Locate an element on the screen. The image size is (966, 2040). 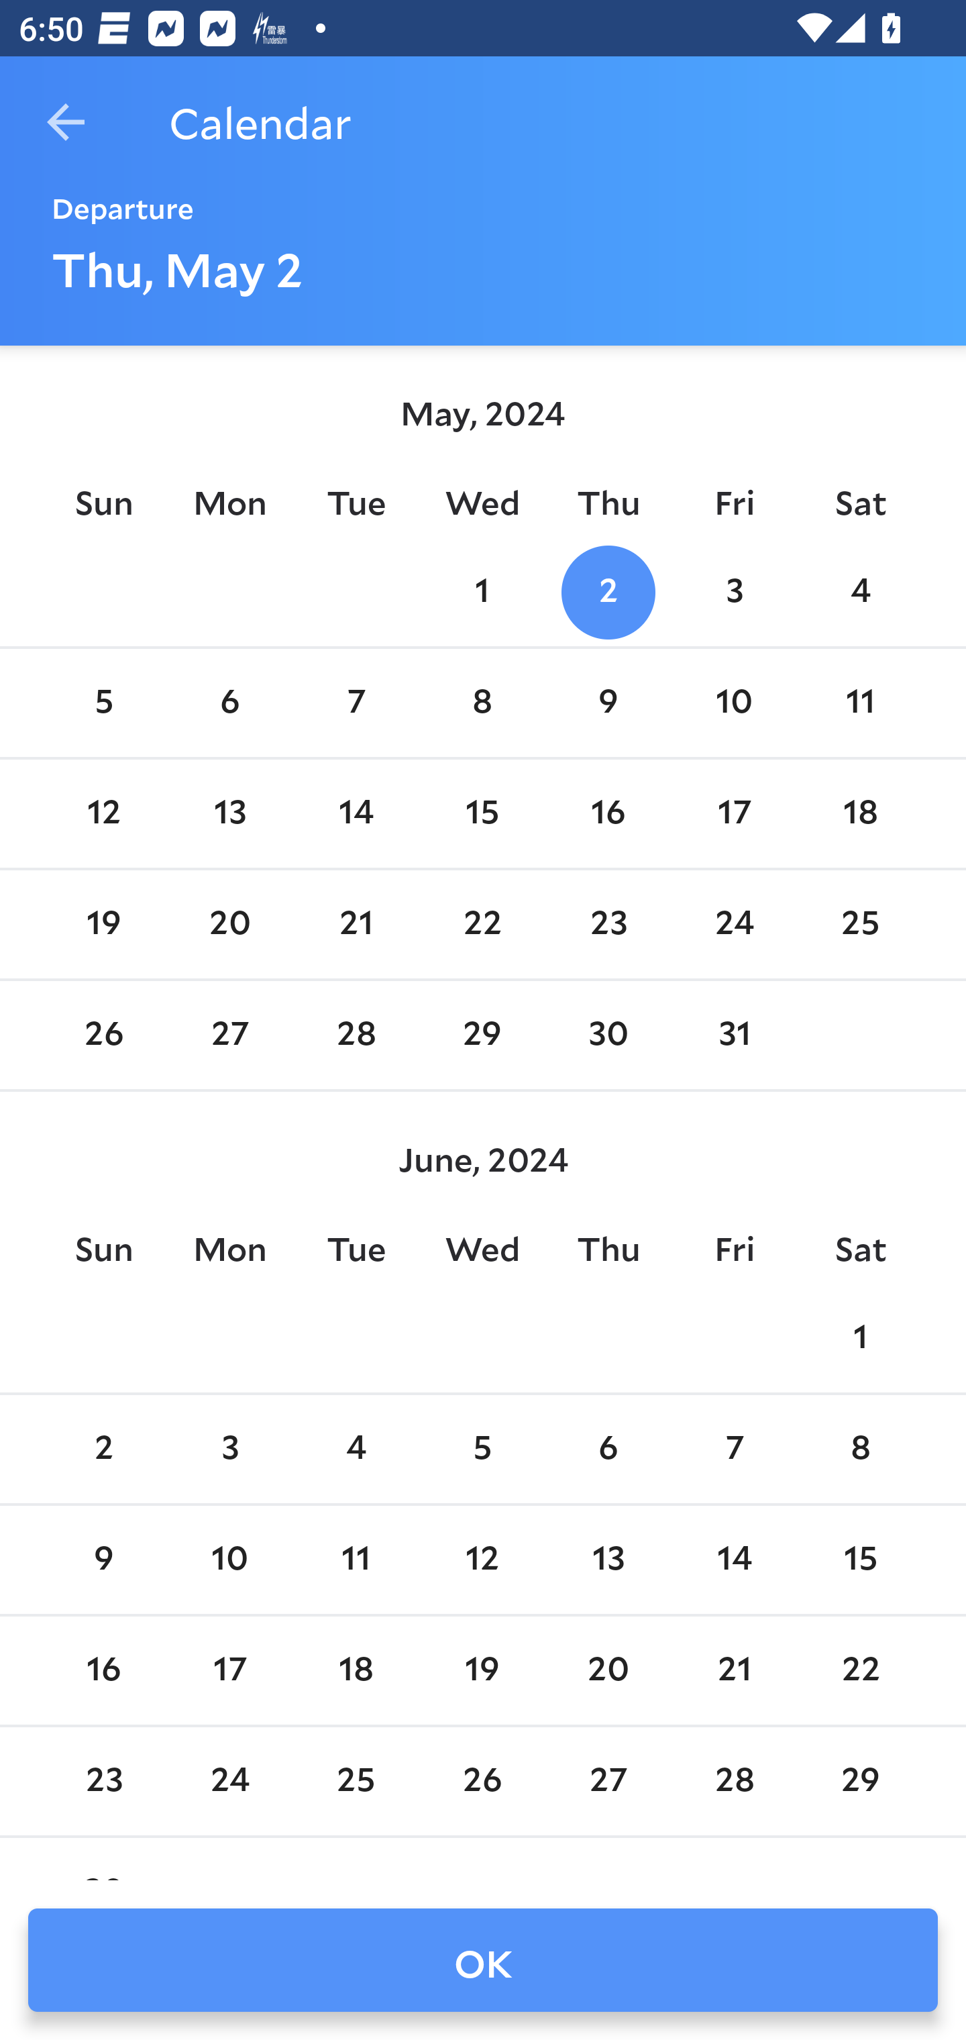
17 is located at coordinates (734, 813).